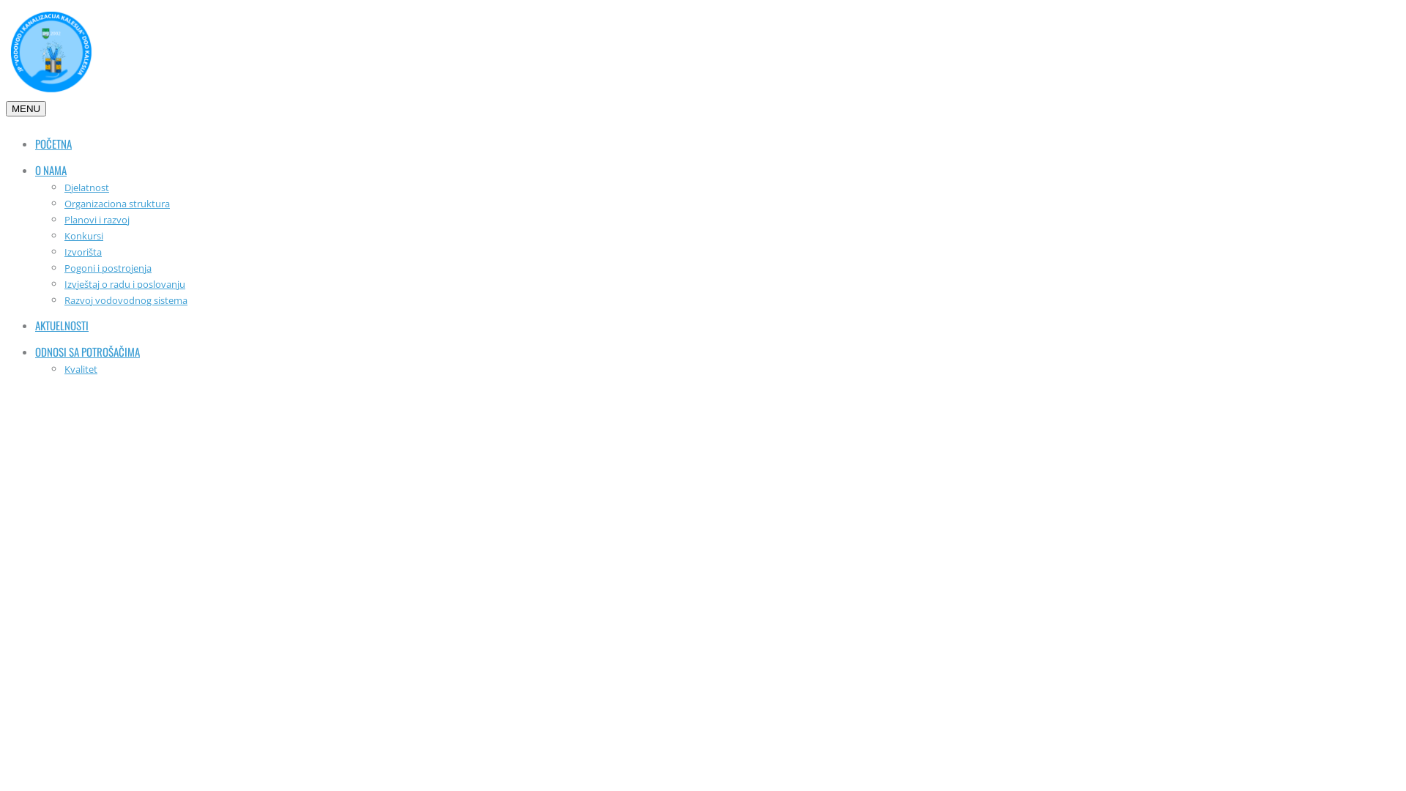 This screenshot has height=791, width=1406. What do you see at coordinates (51, 170) in the screenshot?
I see `O NAMA` at bounding box center [51, 170].